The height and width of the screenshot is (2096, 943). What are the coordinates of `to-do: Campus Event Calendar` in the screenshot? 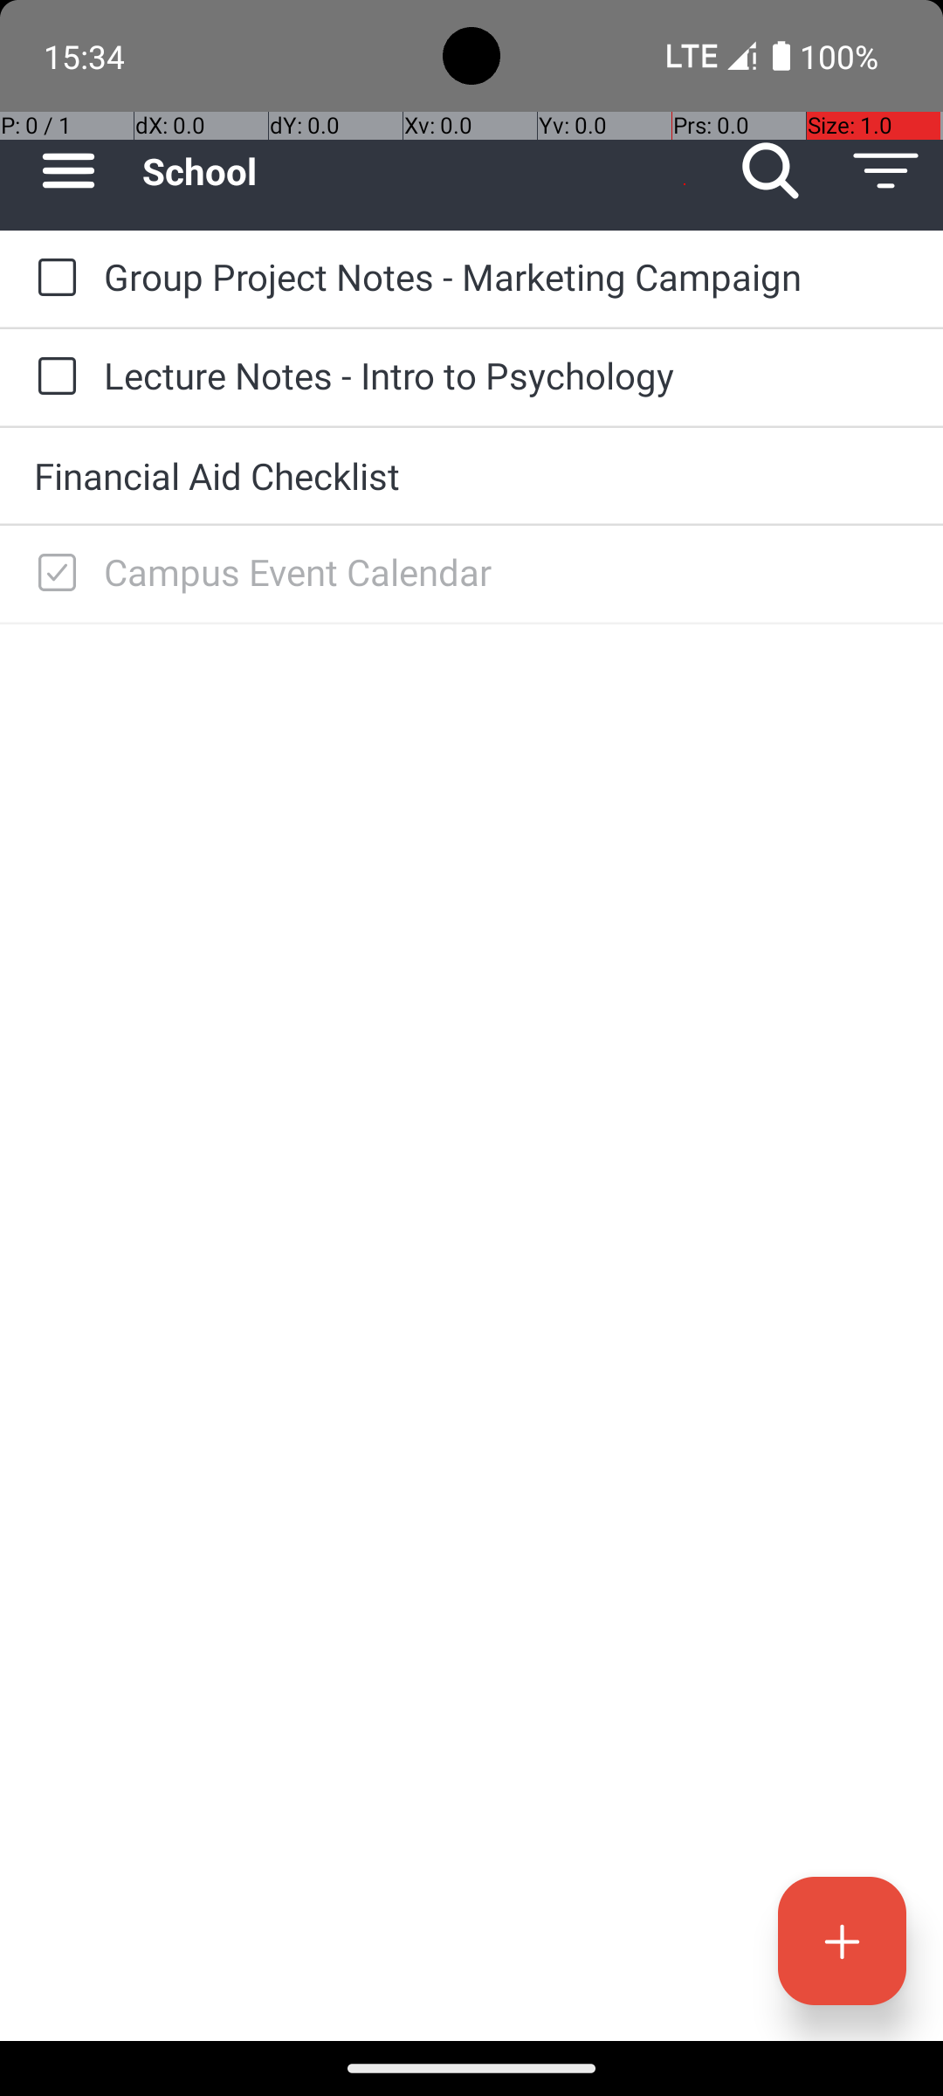 It's located at (52, 574).